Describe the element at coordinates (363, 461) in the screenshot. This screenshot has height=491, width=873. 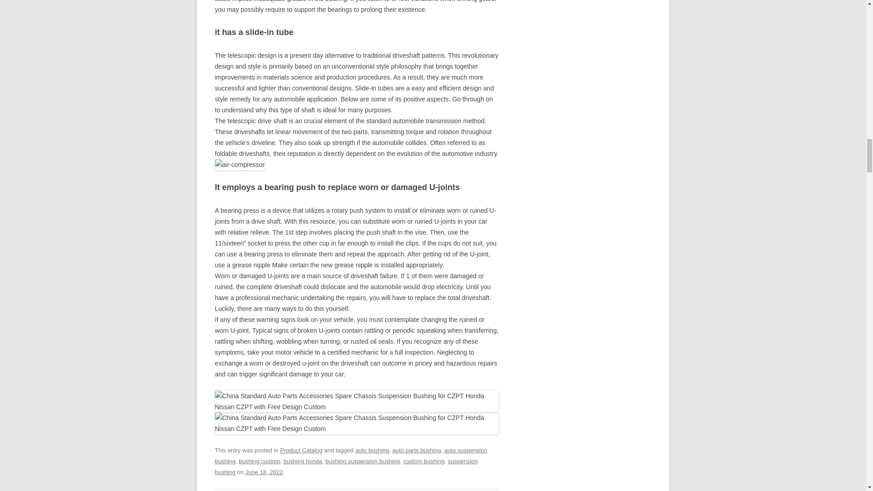
I see `bushing suspension bushing` at that location.